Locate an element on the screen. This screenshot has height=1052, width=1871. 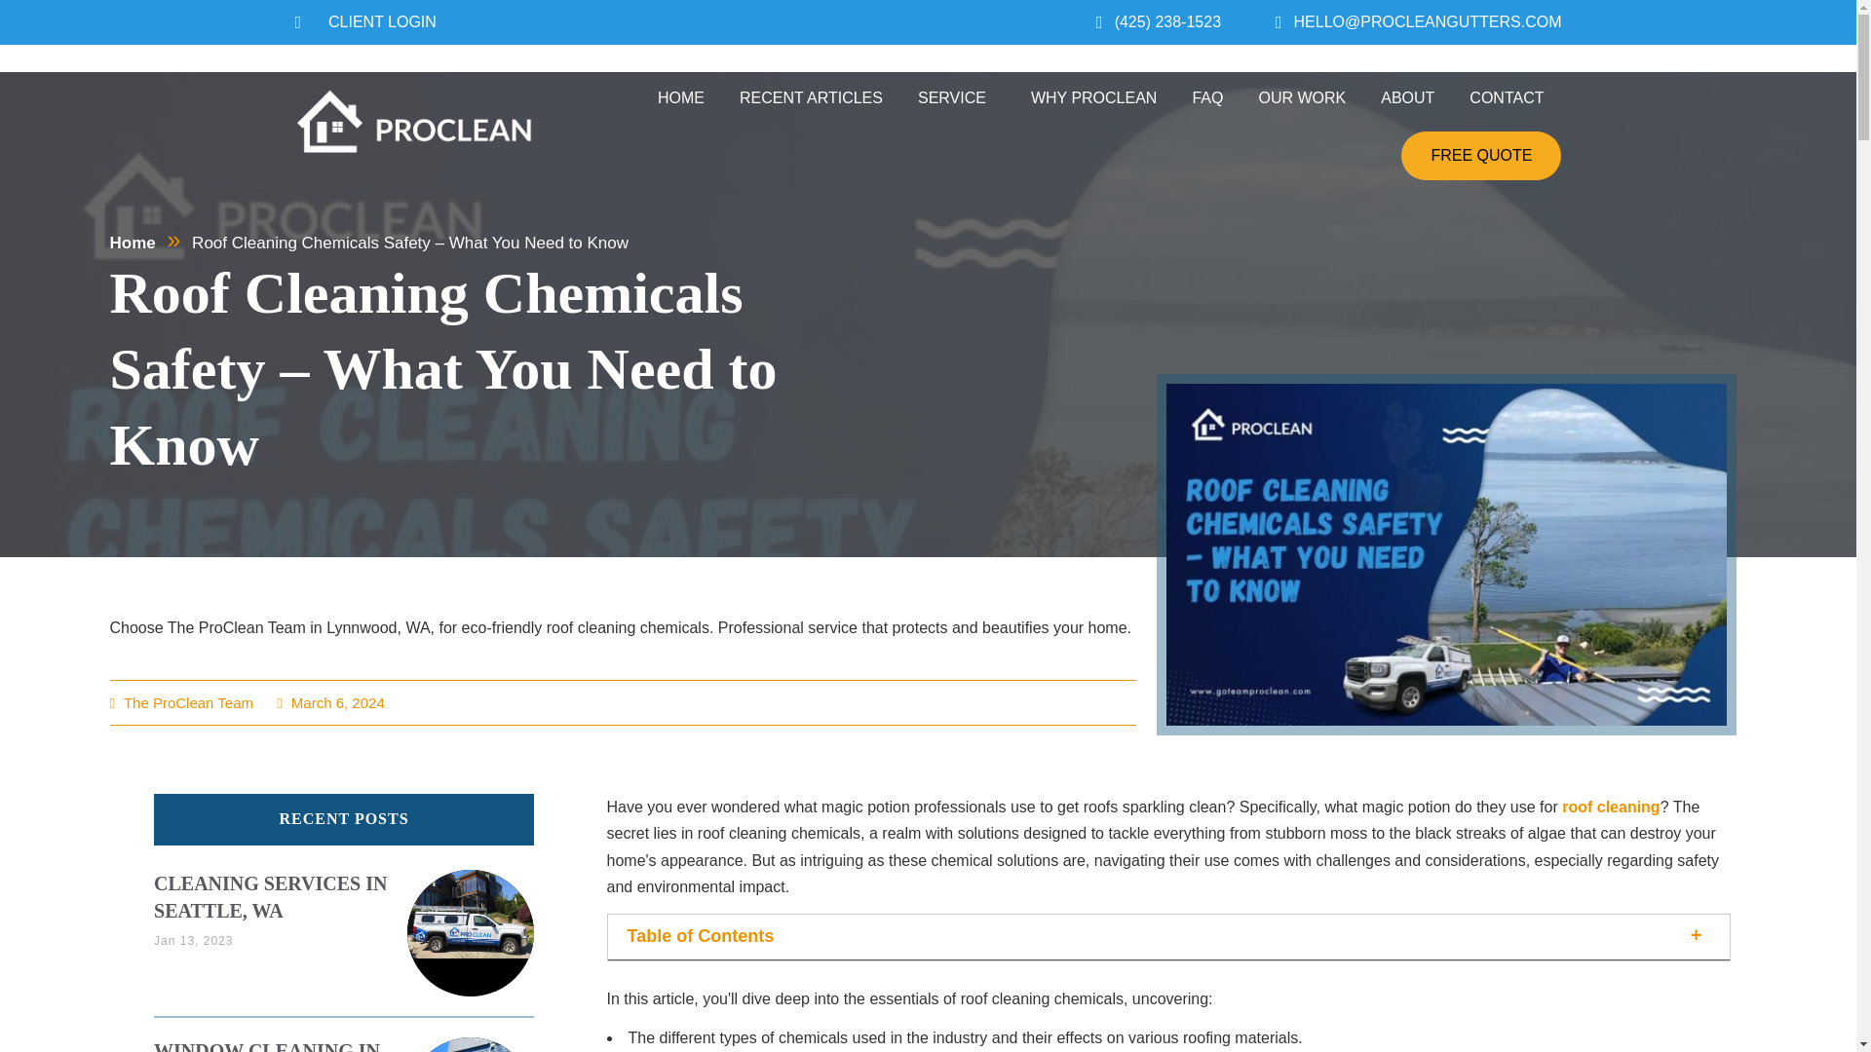
Home is located at coordinates (132, 243).